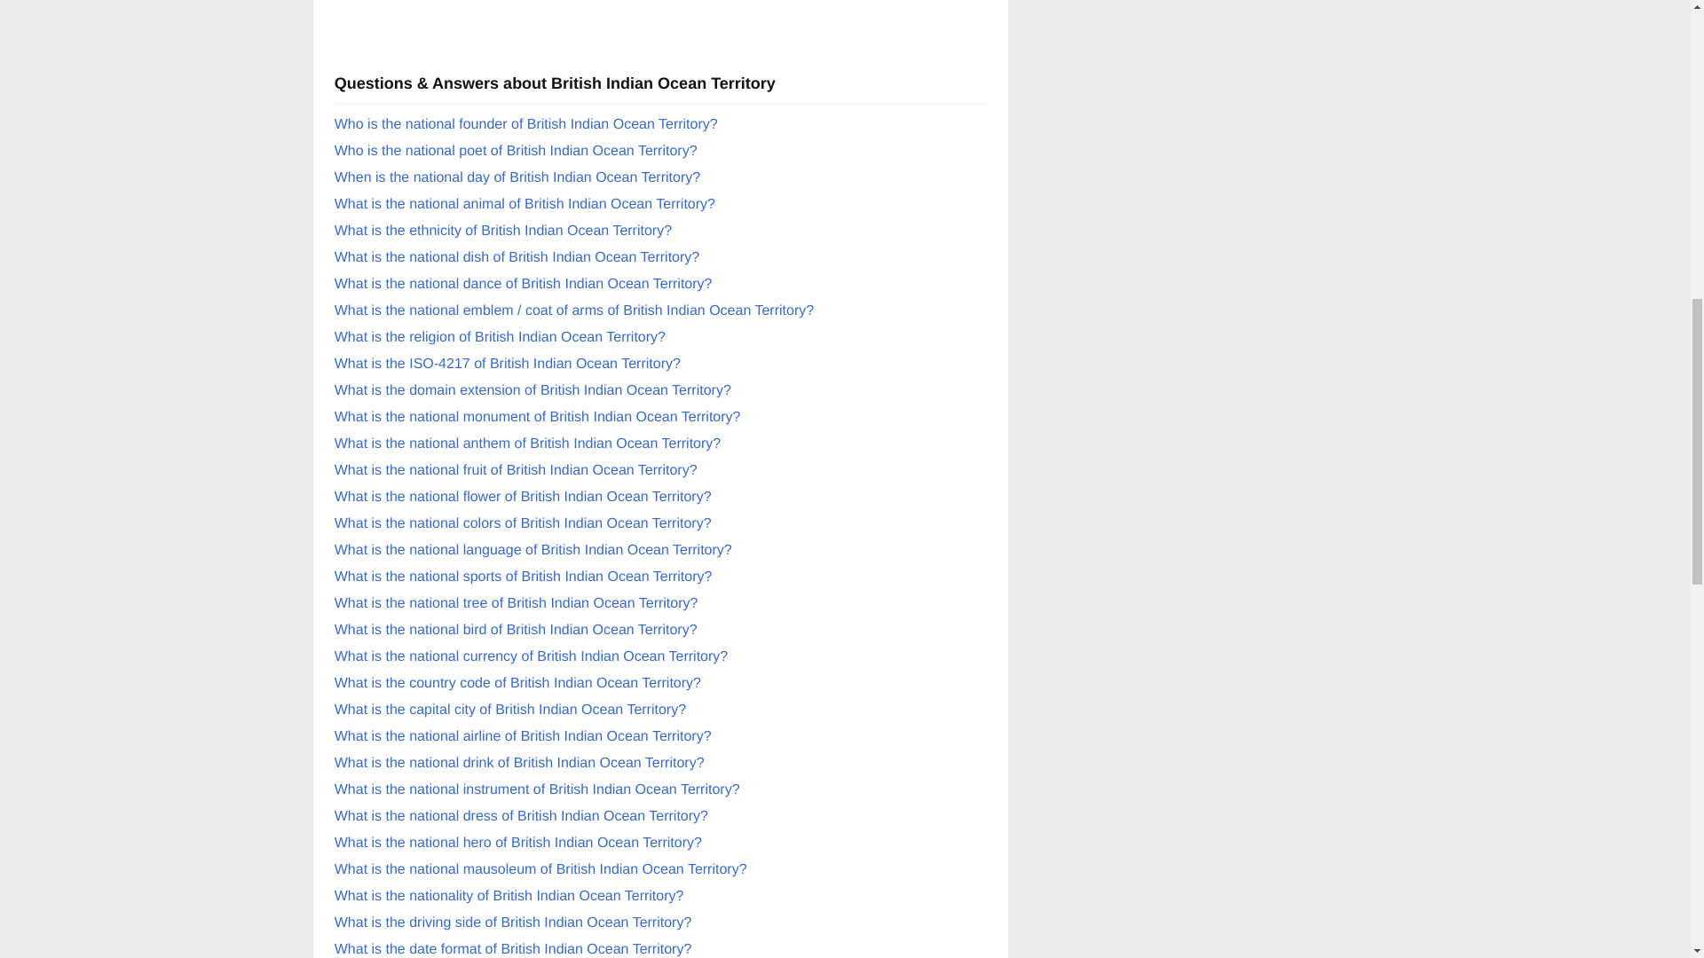 This screenshot has height=958, width=1704. I want to click on Who is the national poet of British Indian Ocean Territory?, so click(515, 151).